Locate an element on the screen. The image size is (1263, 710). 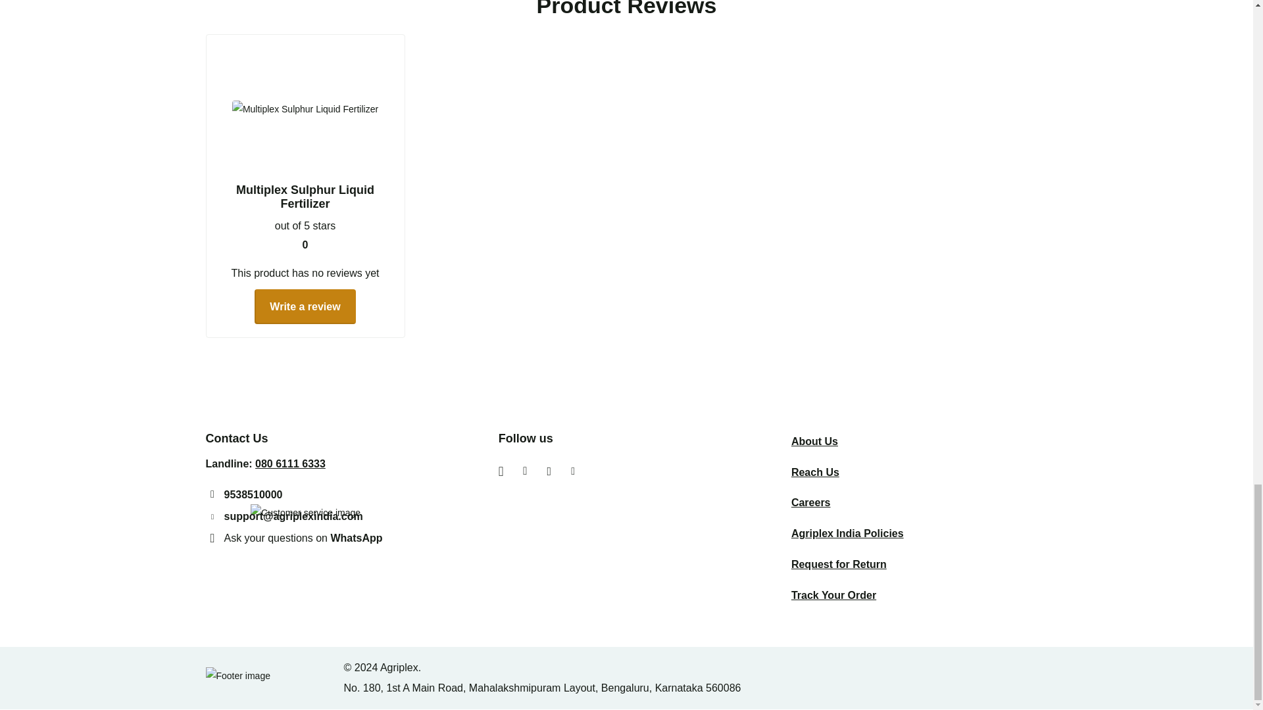
Contact Us is located at coordinates (816, 472).